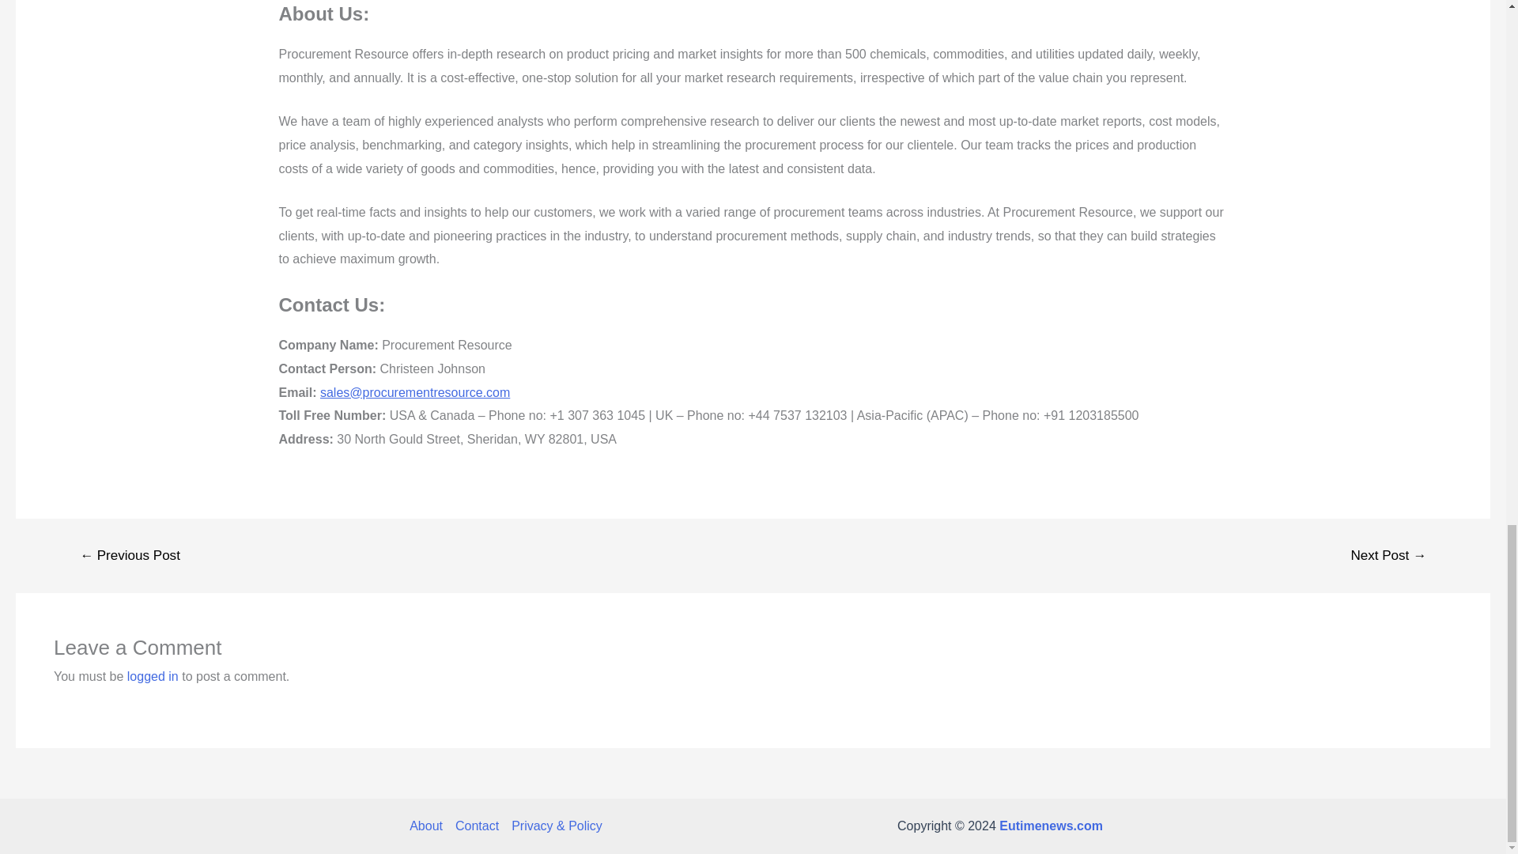  What do you see at coordinates (478, 826) in the screenshot?
I see `Contact` at bounding box center [478, 826].